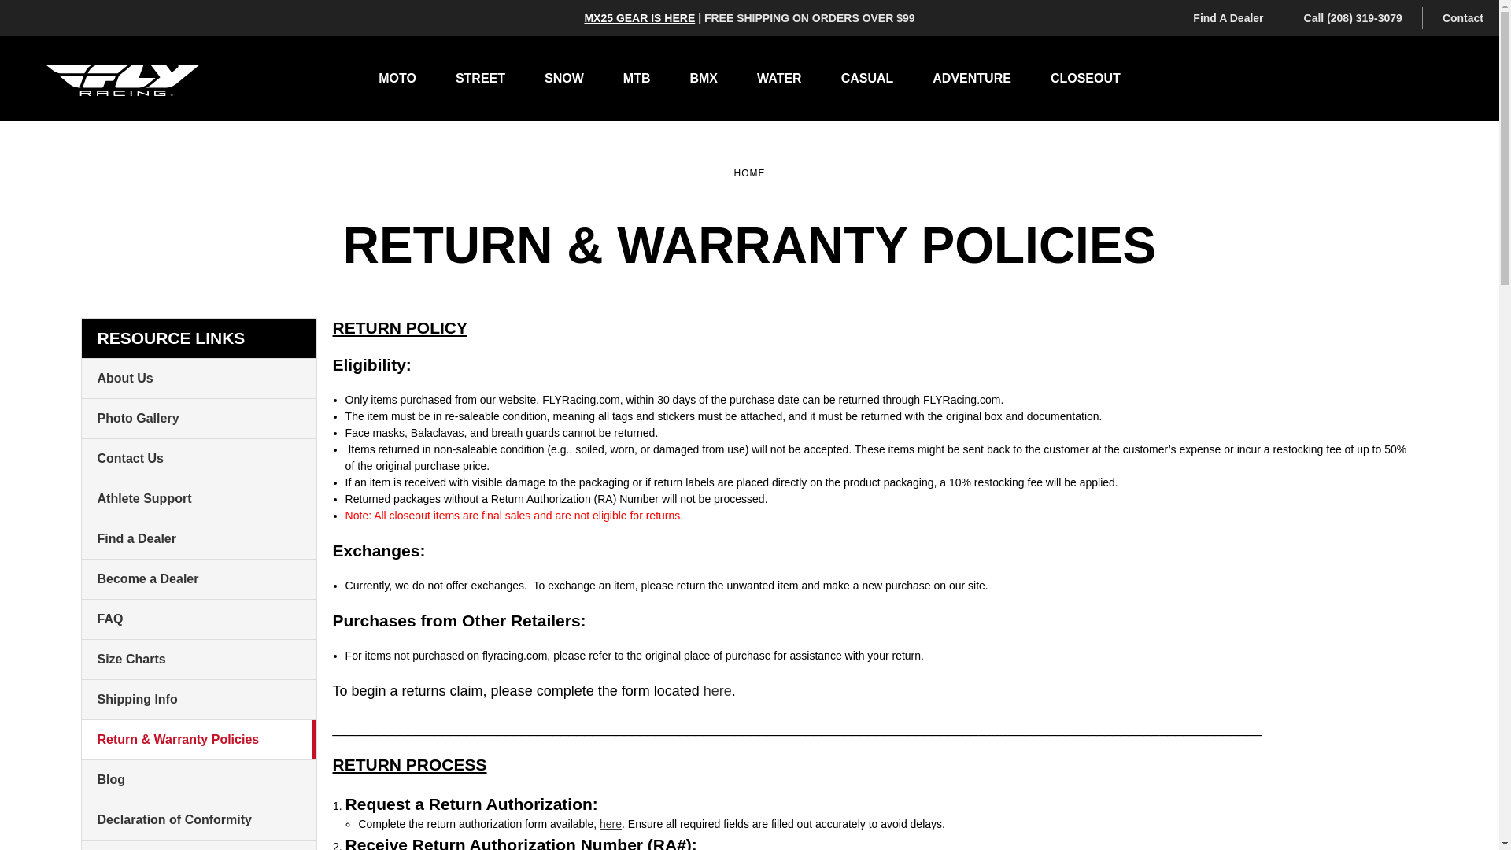 The image size is (1511, 850). Describe the element at coordinates (1463, 17) in the screenshot. I see `Contact` at that location.